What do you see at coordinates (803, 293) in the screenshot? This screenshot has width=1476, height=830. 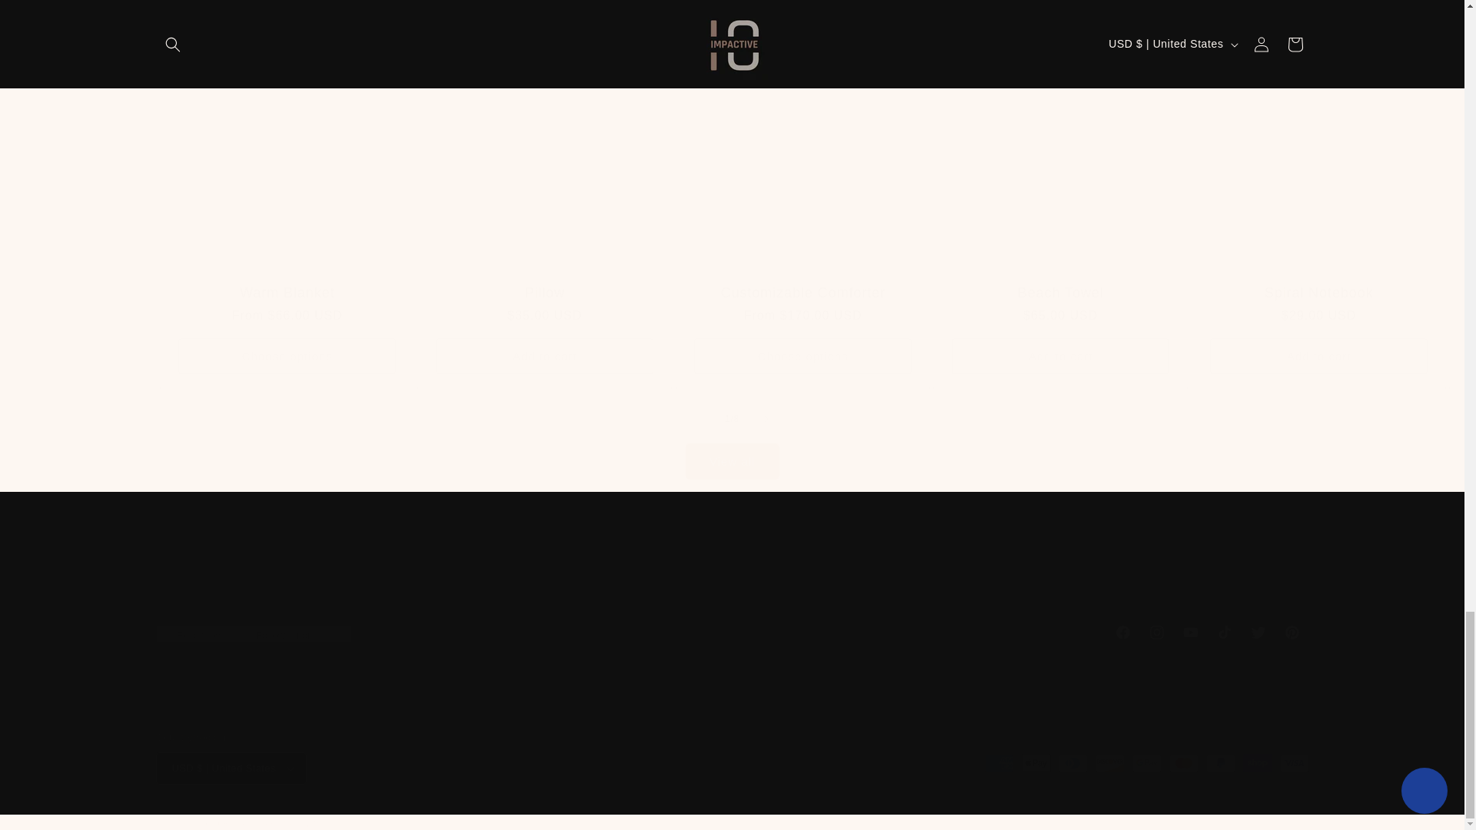 I see `Customizable Comforter` at bounding box center [803, 293].